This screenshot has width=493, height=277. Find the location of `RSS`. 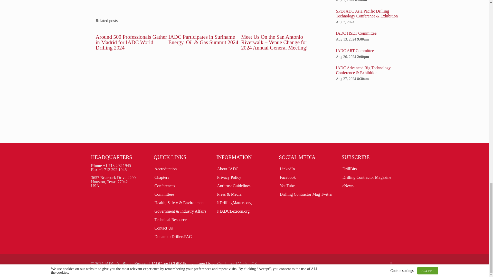

RSS is located at coordinates (391, 263).